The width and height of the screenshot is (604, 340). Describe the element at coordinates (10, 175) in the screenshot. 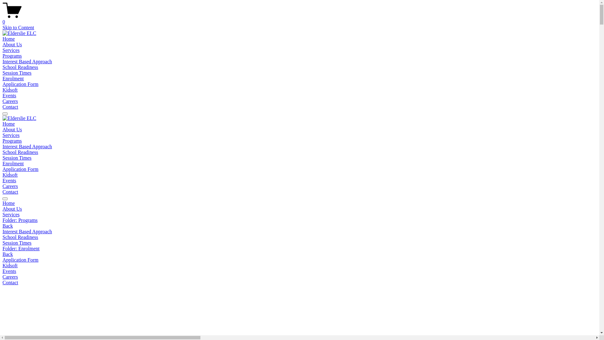

I see `Kidsoft` at that location.